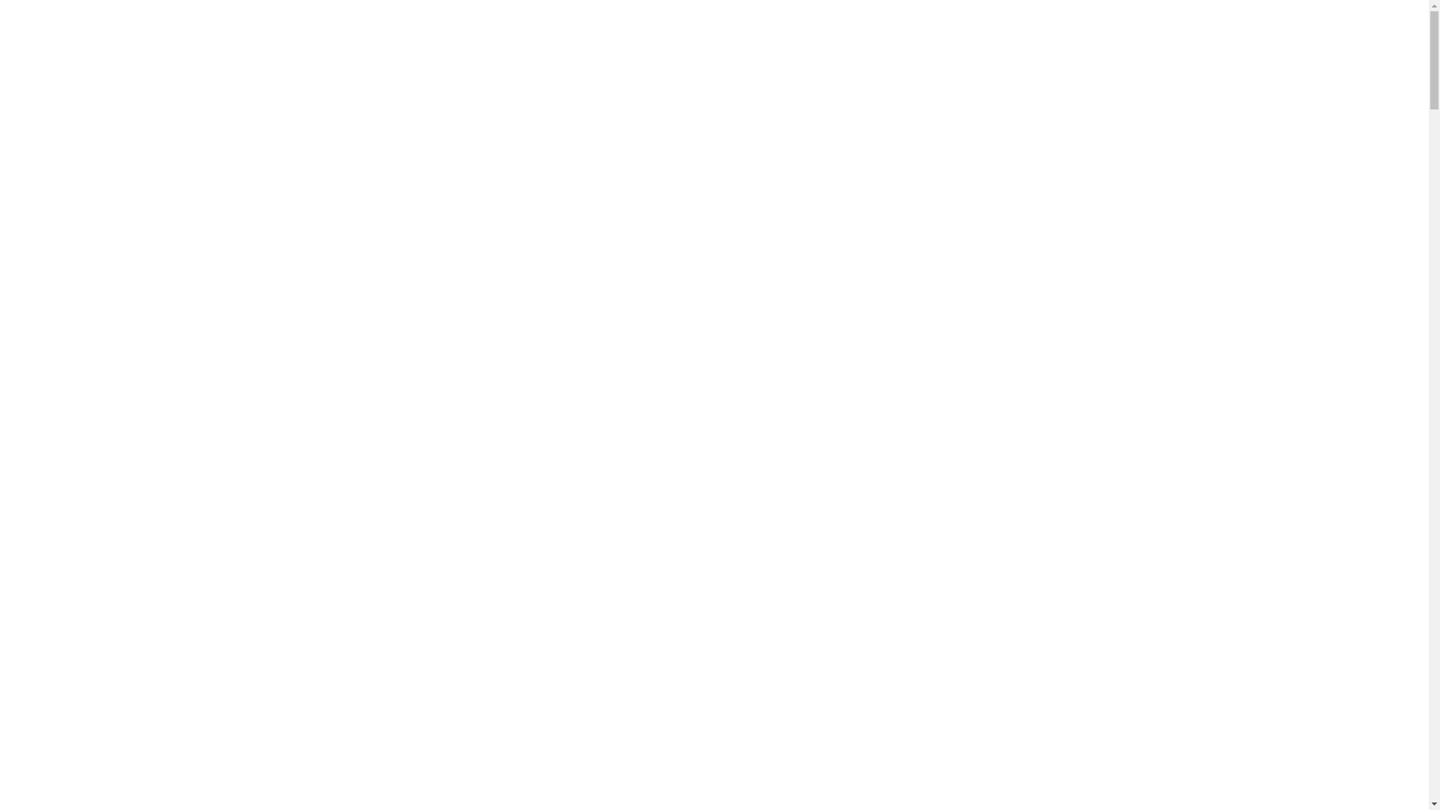 This screenshot has height=810, width=1440. What do you see at coordinates (1347, 708) in the screenshot?
I see `Sommerfreude` at bounding box center [1347, 708].